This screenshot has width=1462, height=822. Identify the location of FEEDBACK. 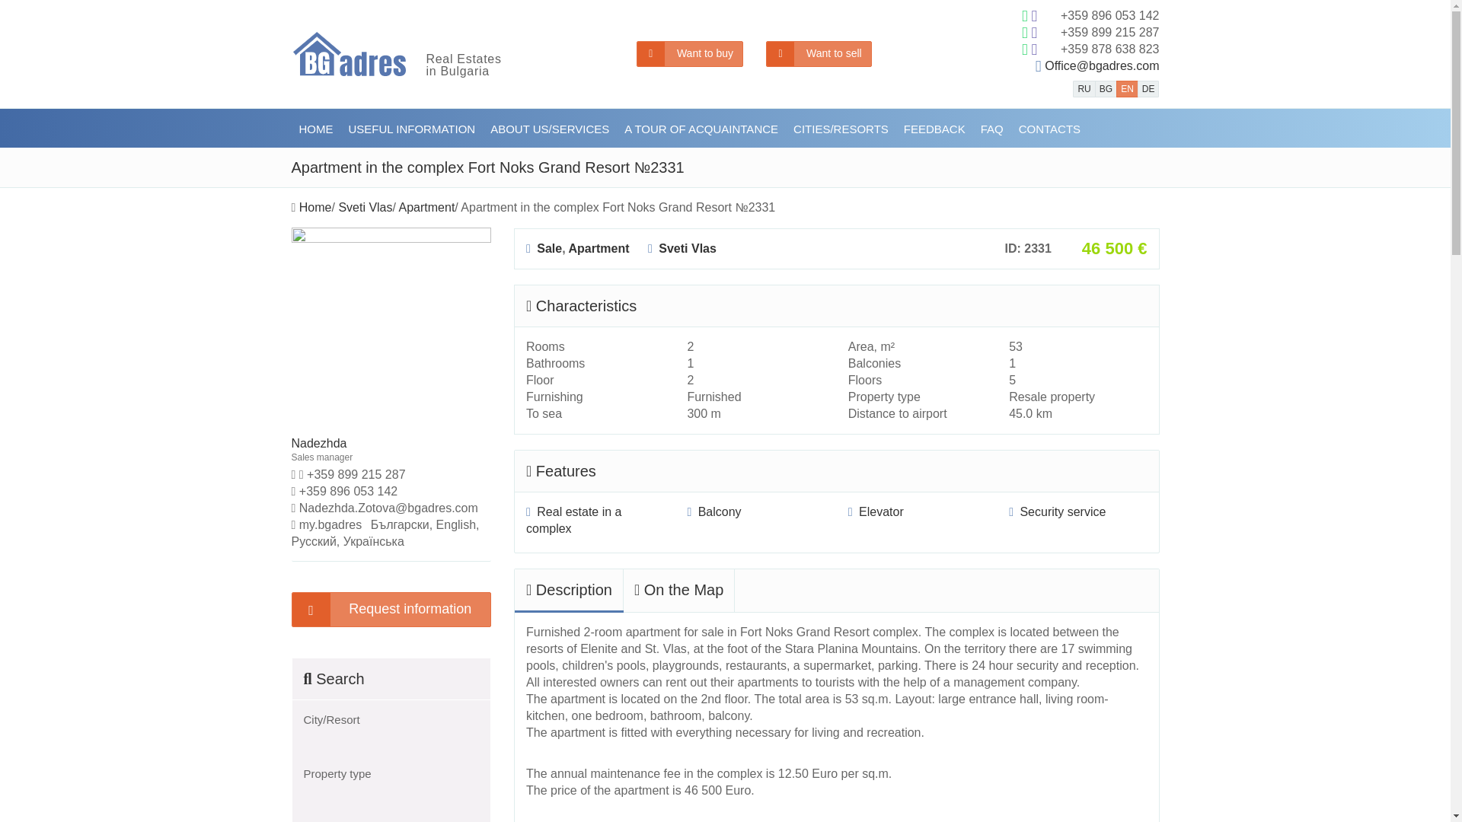
(934, 128).